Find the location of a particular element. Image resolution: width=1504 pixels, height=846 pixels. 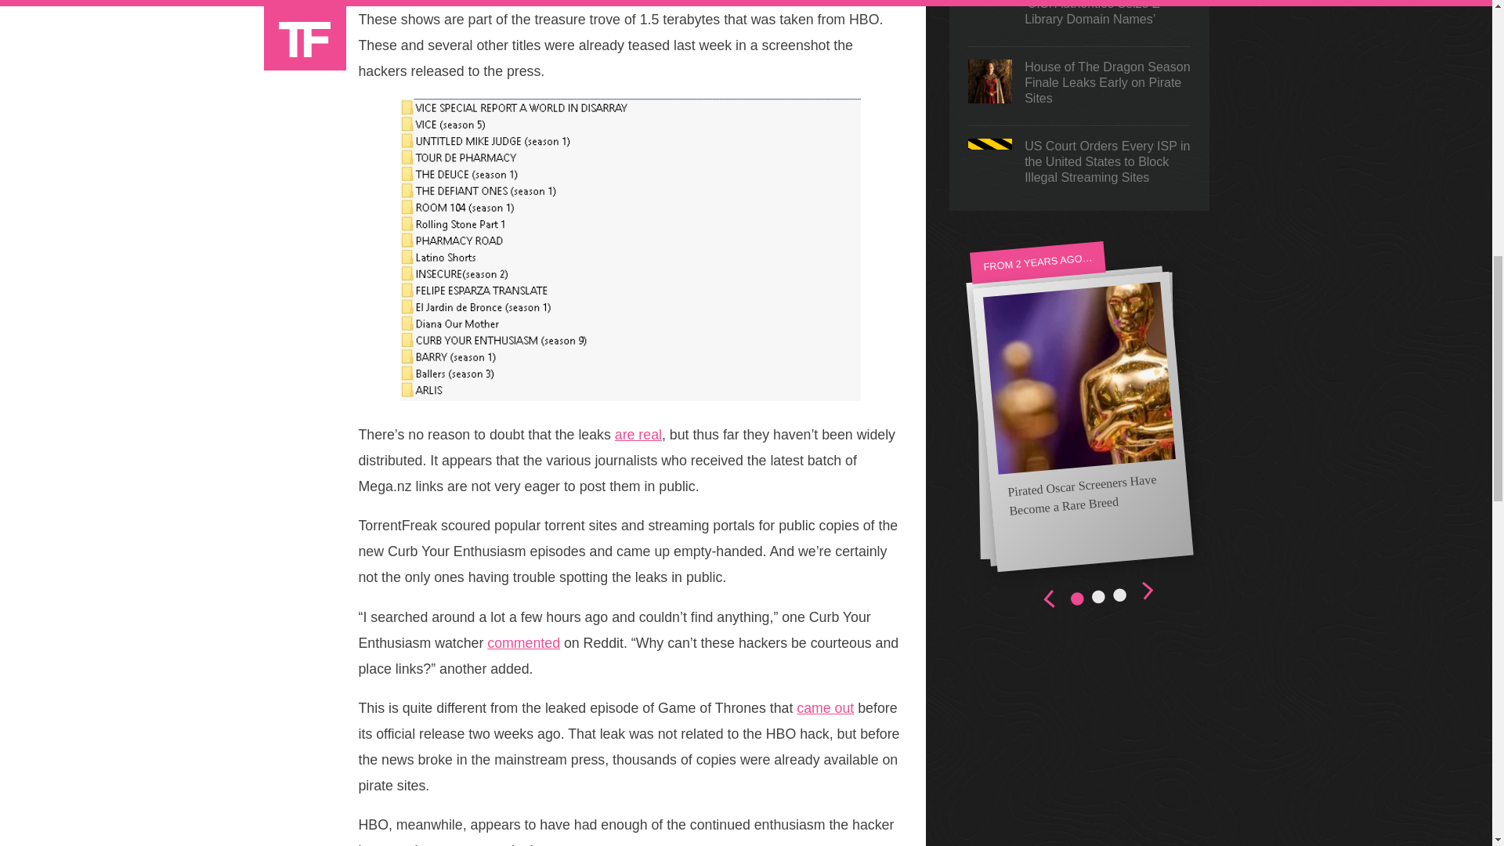

commented is located at coordinates (523, 642).